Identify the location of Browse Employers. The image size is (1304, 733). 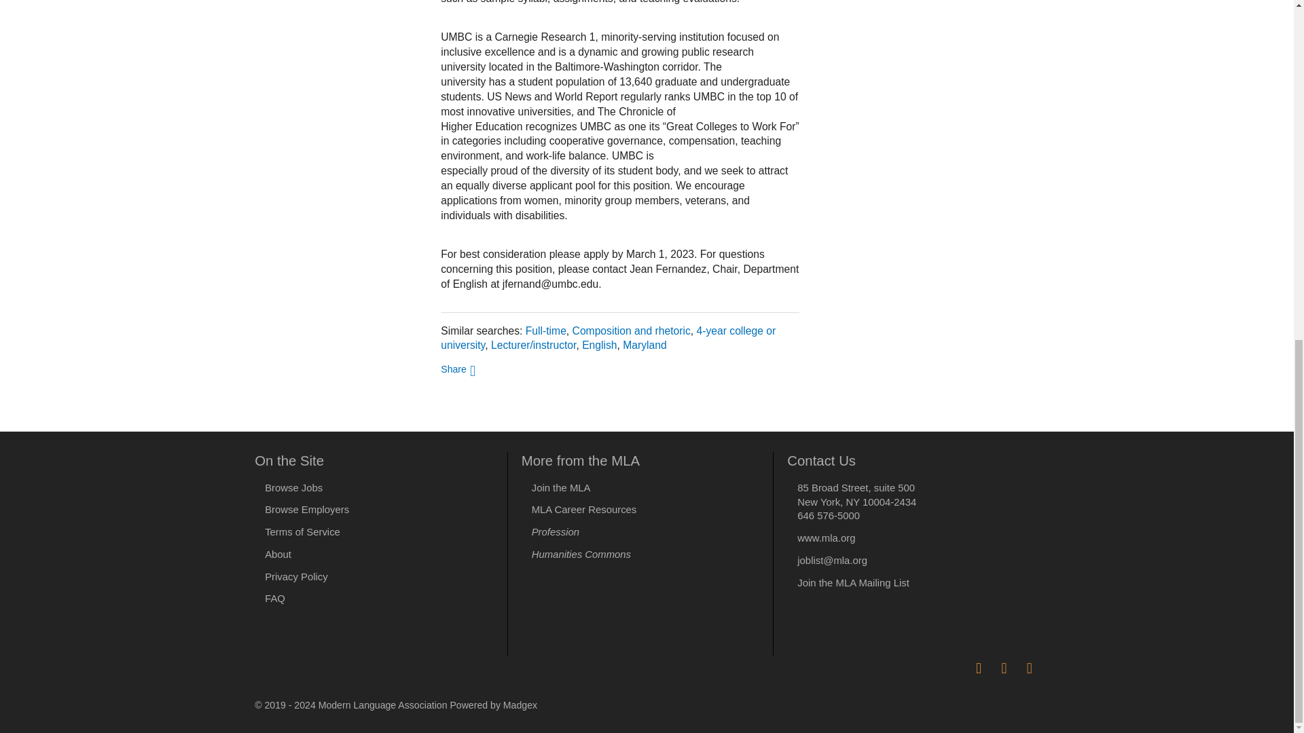
(307, 510).